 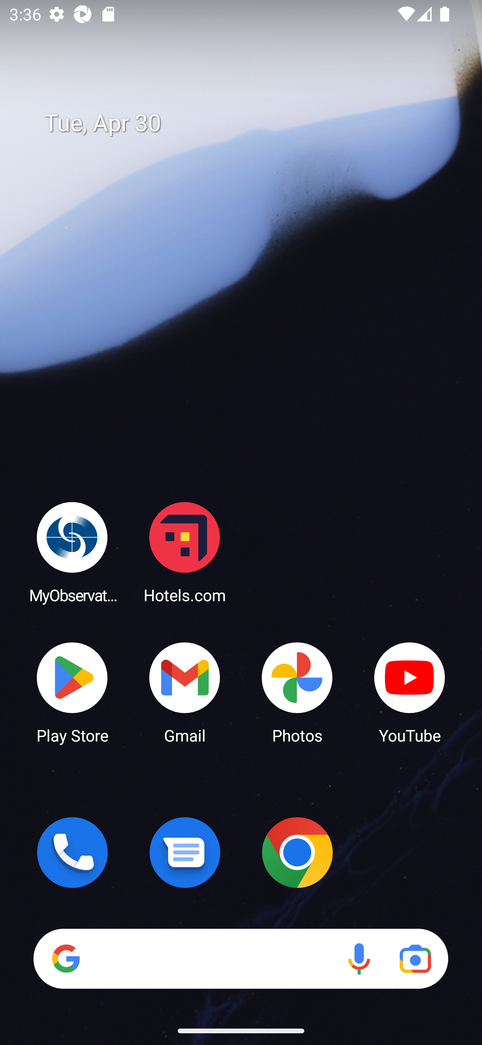 I want to click on Messages, so click(x=185, y=852).